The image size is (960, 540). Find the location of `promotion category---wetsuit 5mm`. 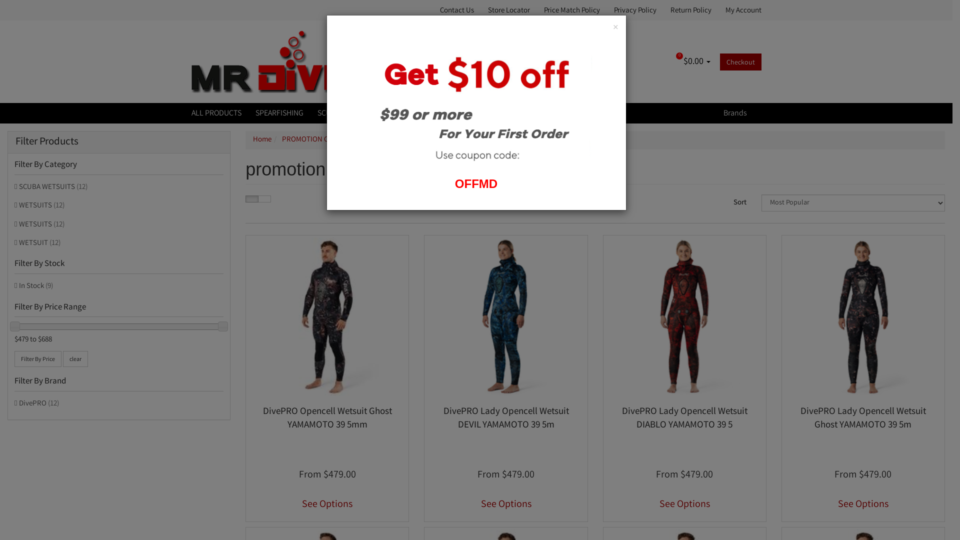

promotion category---wetsuit 5mm is located at coordinates (423, 140).